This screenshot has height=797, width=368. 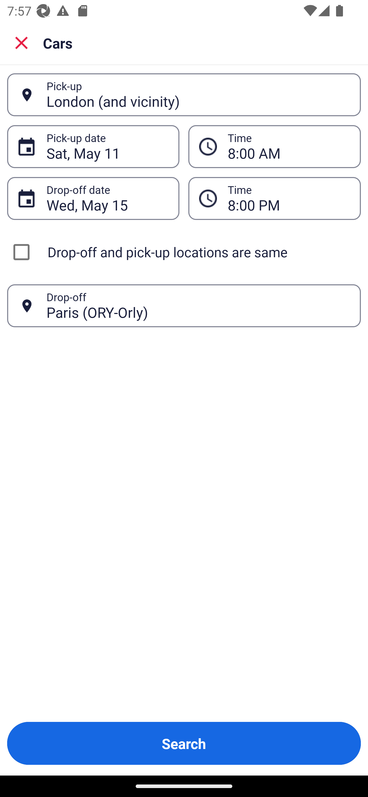 I want to click on Paris (ORY-Orly) Drop-off, so click(x=184, y=306).